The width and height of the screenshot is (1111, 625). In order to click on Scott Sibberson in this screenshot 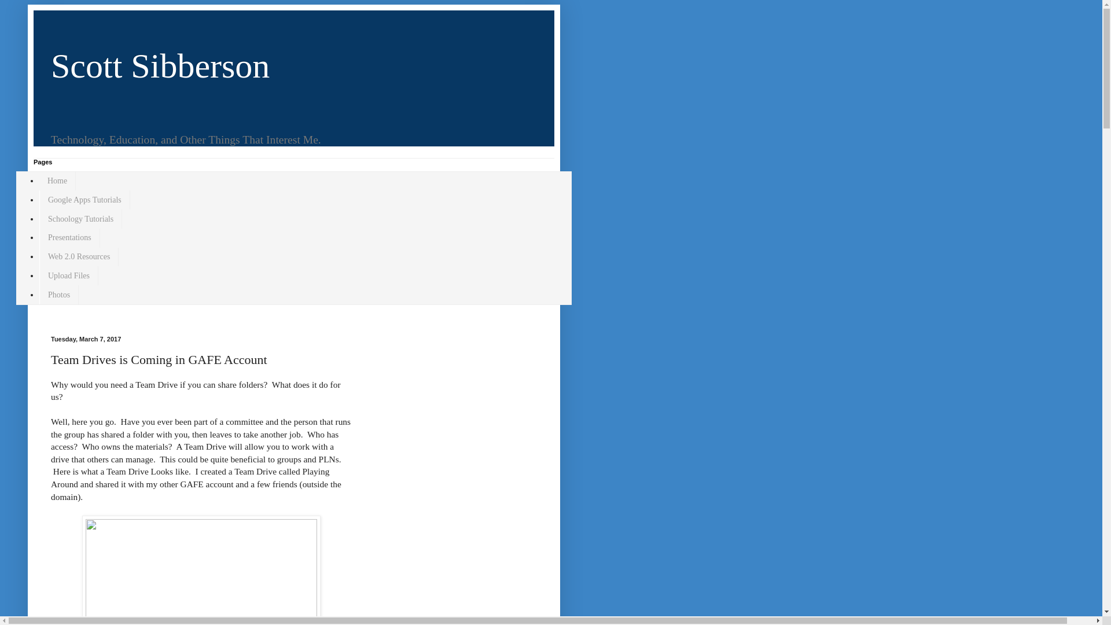, I will do `click(160, 66)`.